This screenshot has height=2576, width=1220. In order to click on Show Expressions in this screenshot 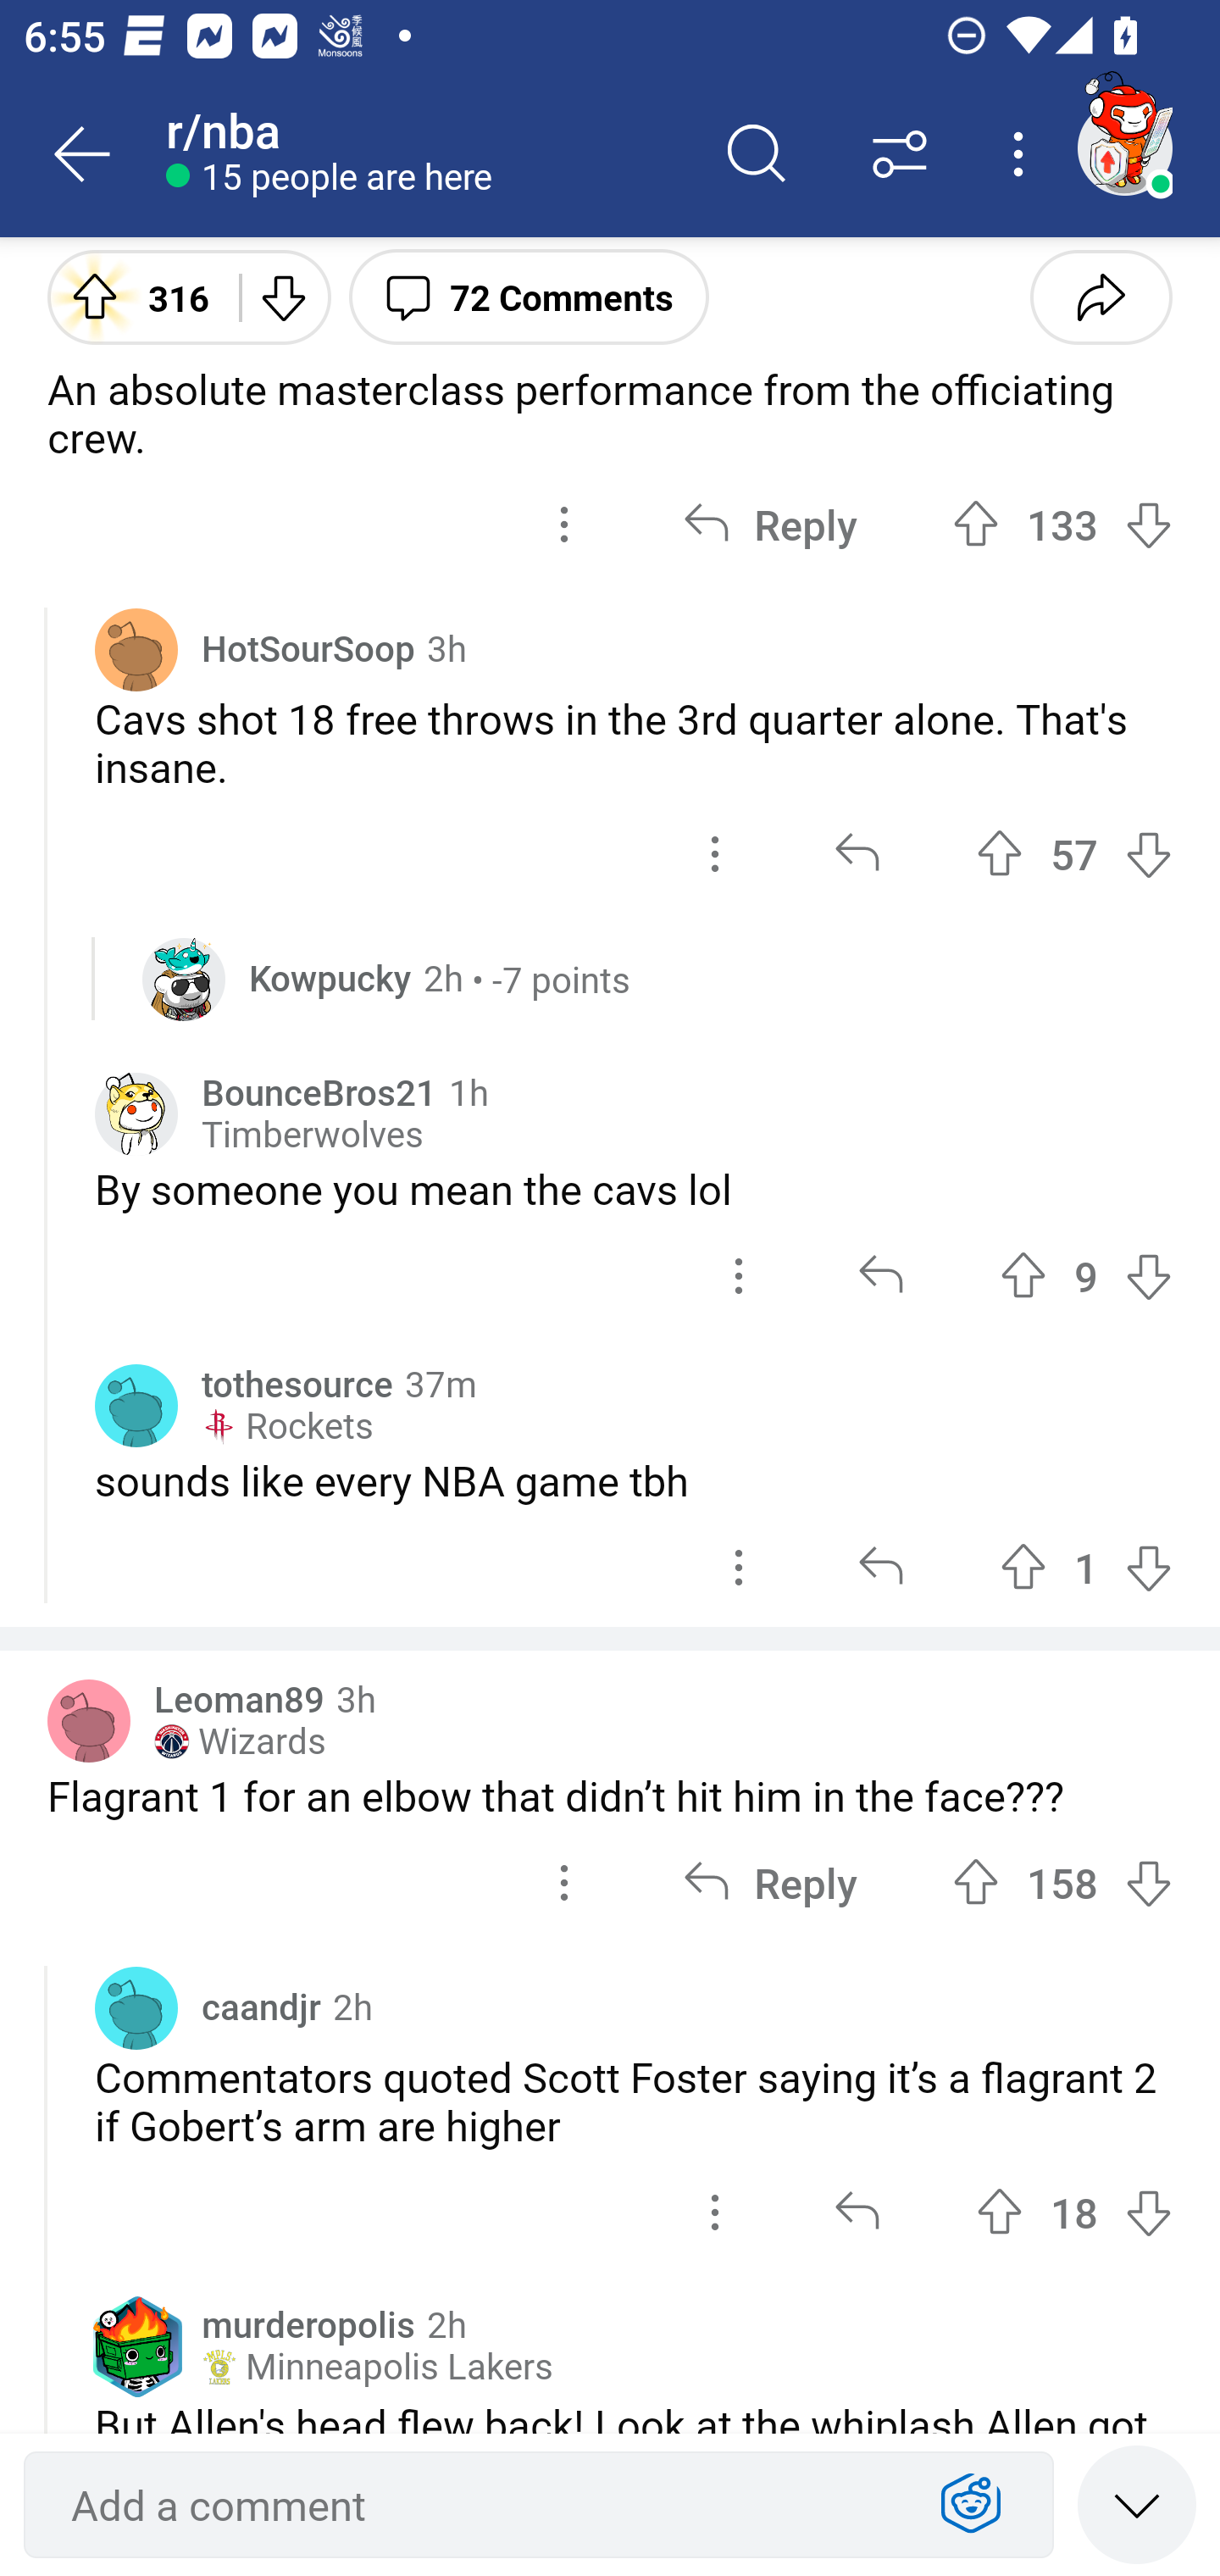, I will do `click(971, 2505)`.